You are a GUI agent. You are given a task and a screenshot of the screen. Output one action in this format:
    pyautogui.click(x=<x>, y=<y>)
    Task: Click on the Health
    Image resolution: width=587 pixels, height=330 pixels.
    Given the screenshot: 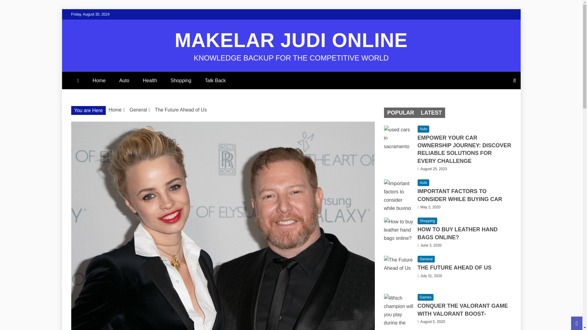 What is the action you would take?
    pyautogui.click(x=150, y=80)
    